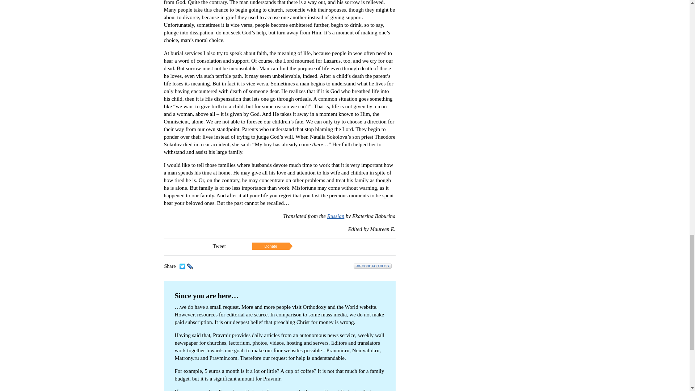  What do you see at coordinates (190, 266) in the screenshot?
I see `LiveJournal` at bounding box center [190, 266].